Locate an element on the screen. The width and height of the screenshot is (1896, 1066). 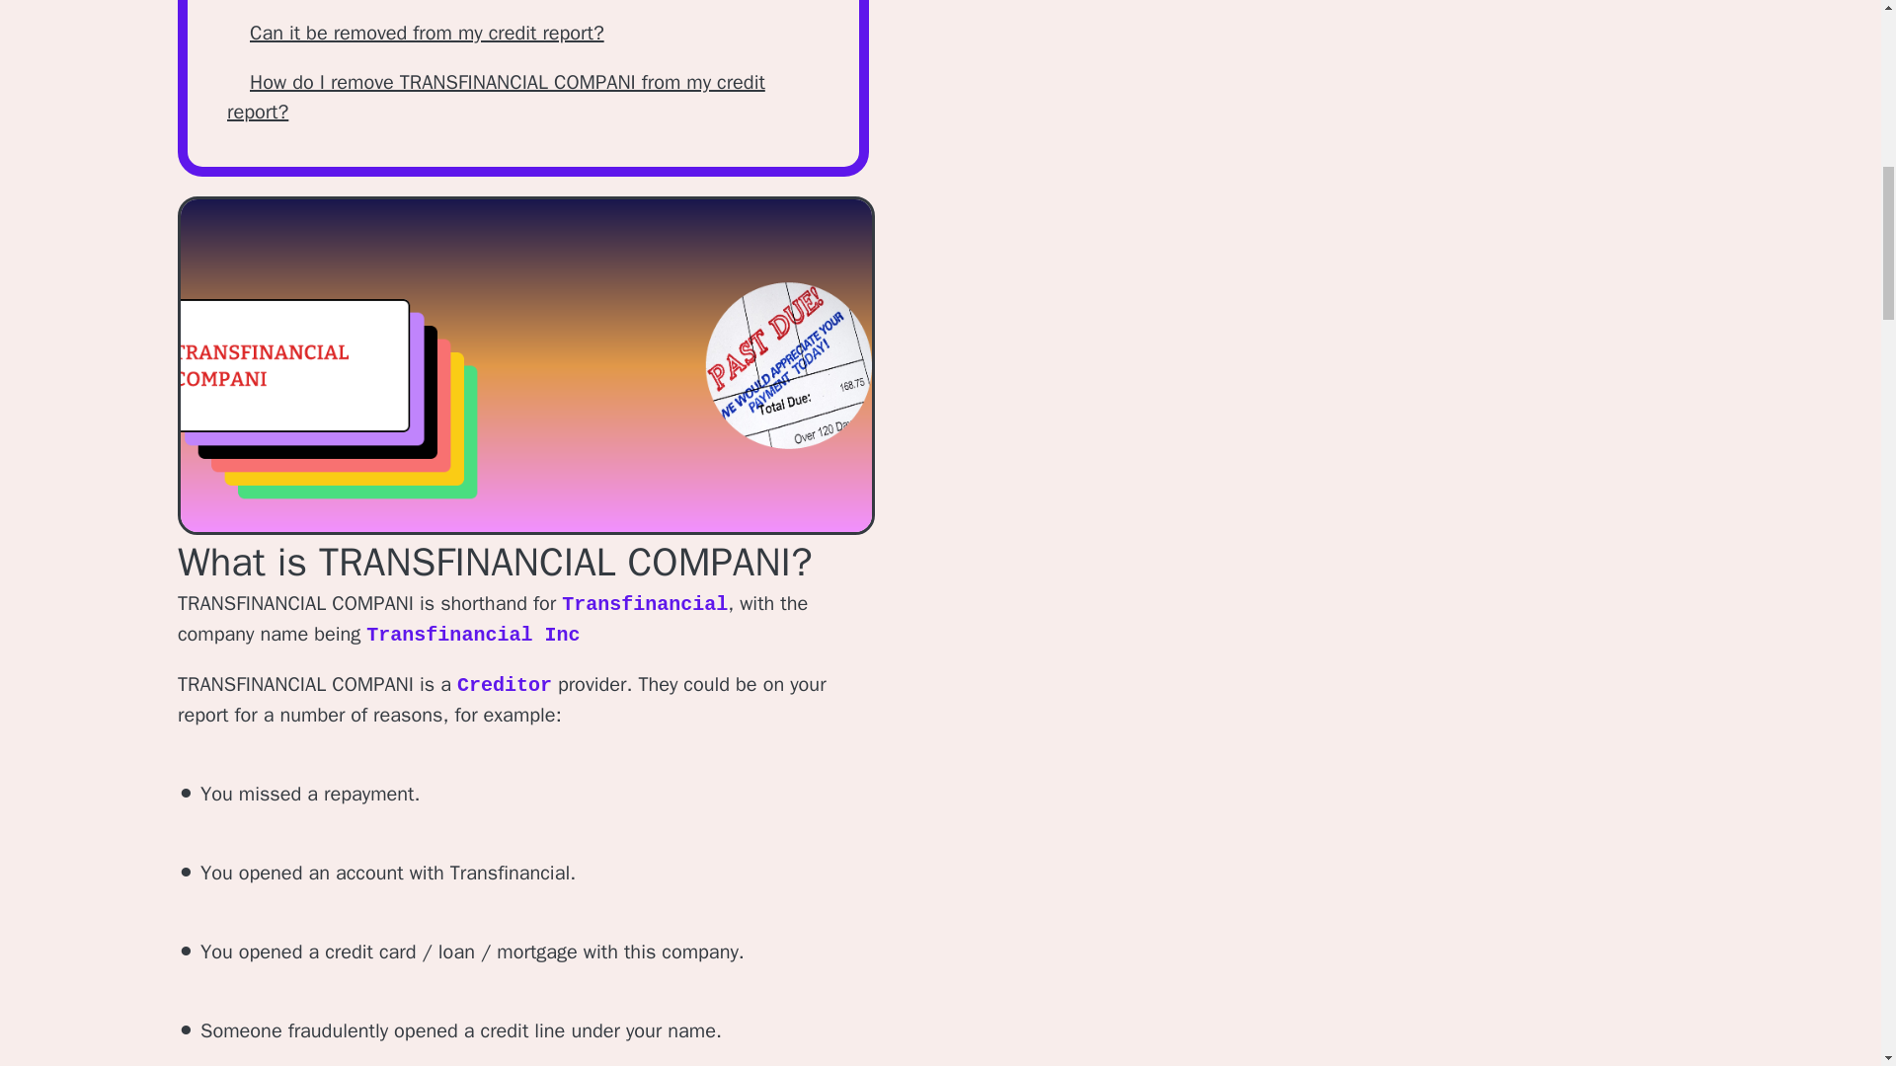
Can it be removed from my credit report? is located at coordinates (427, 33).